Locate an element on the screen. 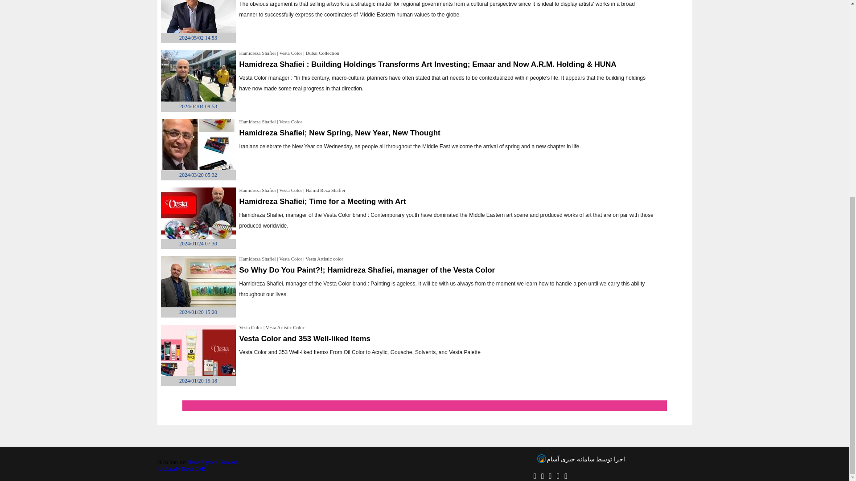 The height and width of the screenshot is (481, 856). Hamidreza Shafiei; Time for a Meeting with Art is located at coordinates (322, 201).